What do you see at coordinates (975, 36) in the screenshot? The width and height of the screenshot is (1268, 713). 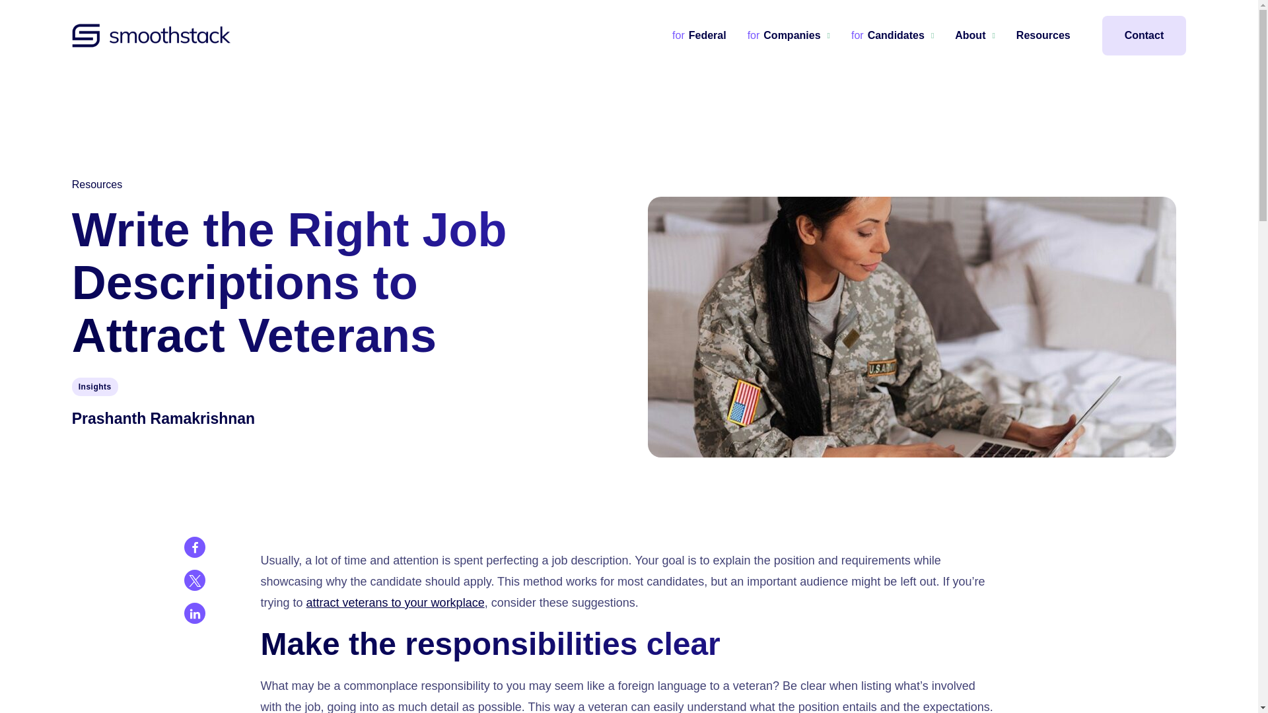 I see `About` at bounding box center [975, 36].